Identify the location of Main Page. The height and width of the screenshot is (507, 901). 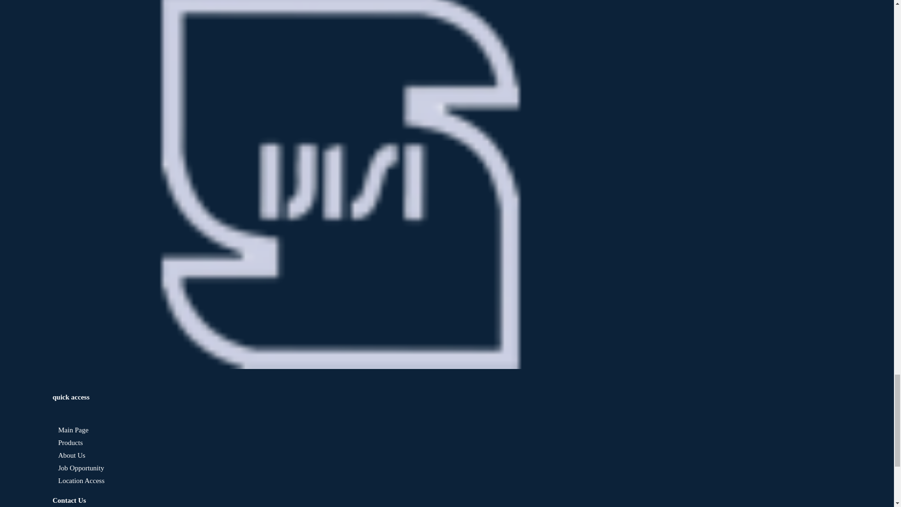
(70, 430).